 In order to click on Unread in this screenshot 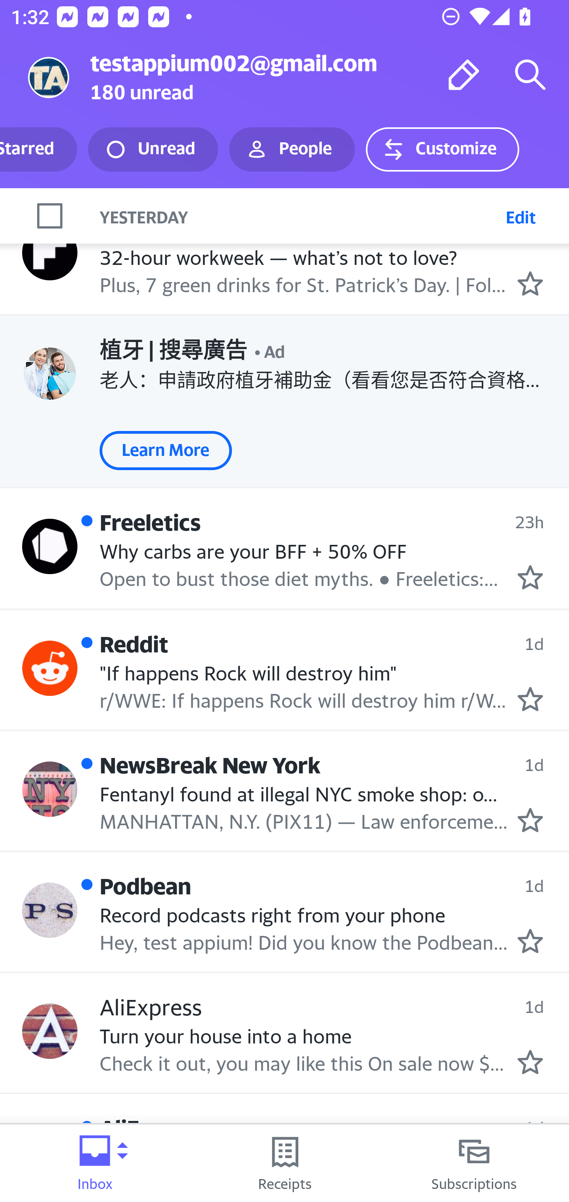, I will do `click(153, 149)`.